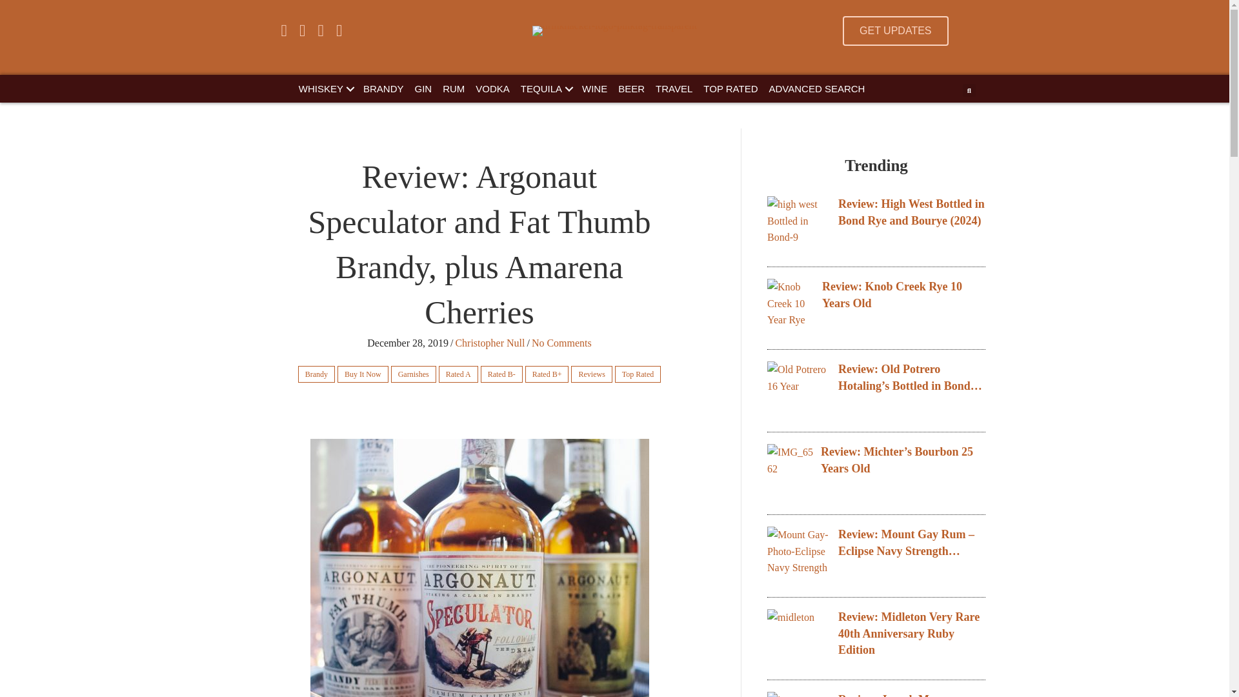 This screenshot has height=697, width=1239. Describe the element at coordinates (493, 88) in the screenshot. I see `VODKA` at that location.